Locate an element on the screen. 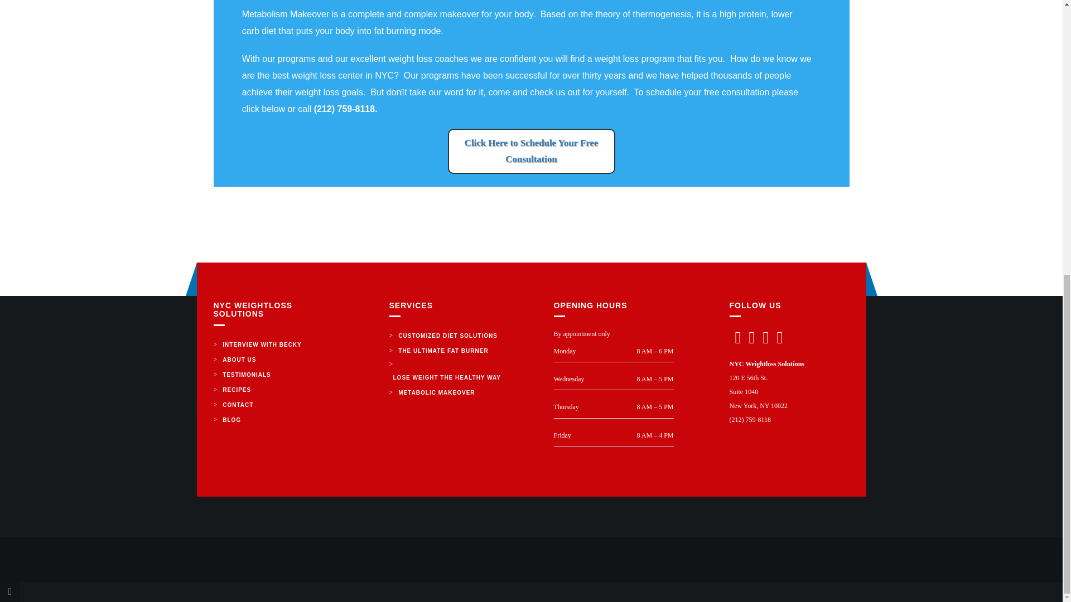  ABOUT US is located at coordinates (239, 359).